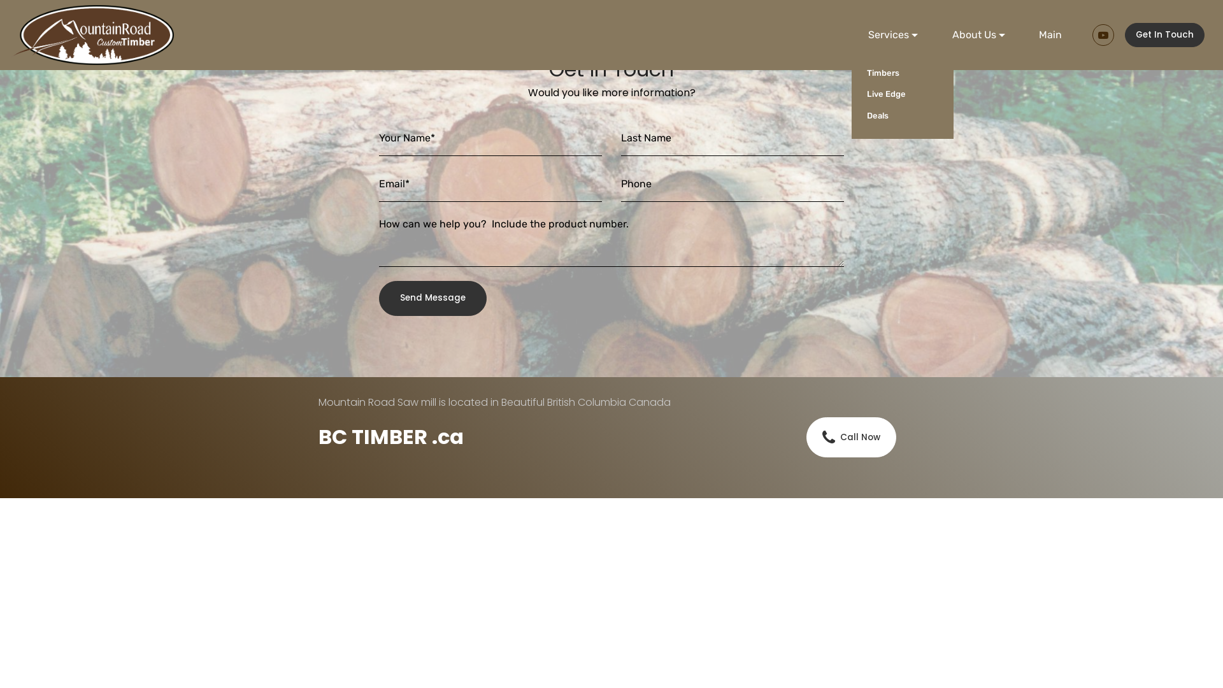 This screenshot has width=1223, height=688. Describe the element at coordinates (433, 298) in the screenshot. I see `Send Message` at that location.